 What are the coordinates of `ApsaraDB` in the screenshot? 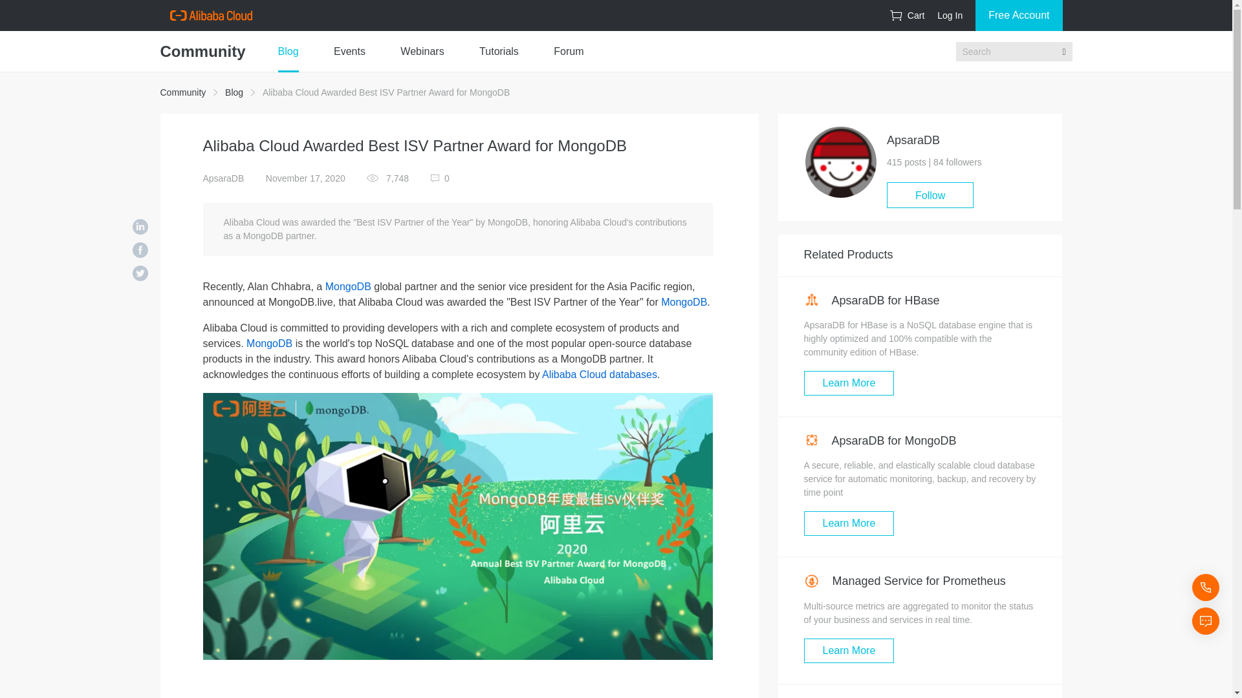 It's located at (224, 178).